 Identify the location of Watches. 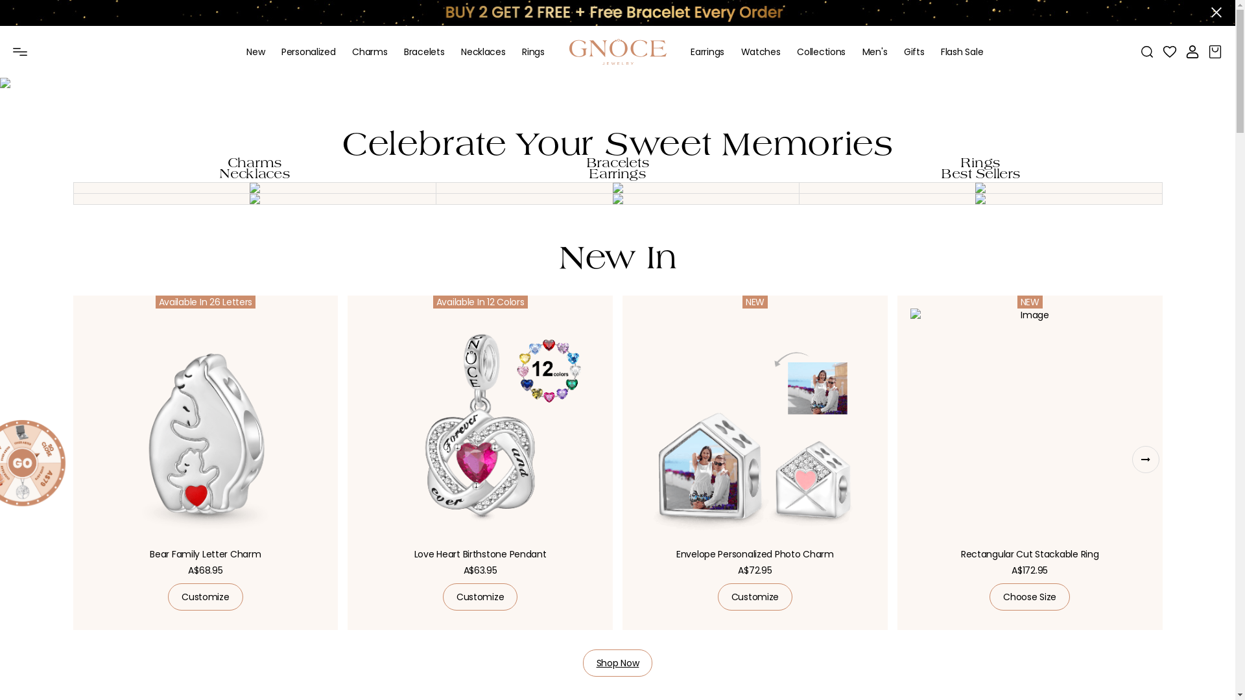
(761, 52).